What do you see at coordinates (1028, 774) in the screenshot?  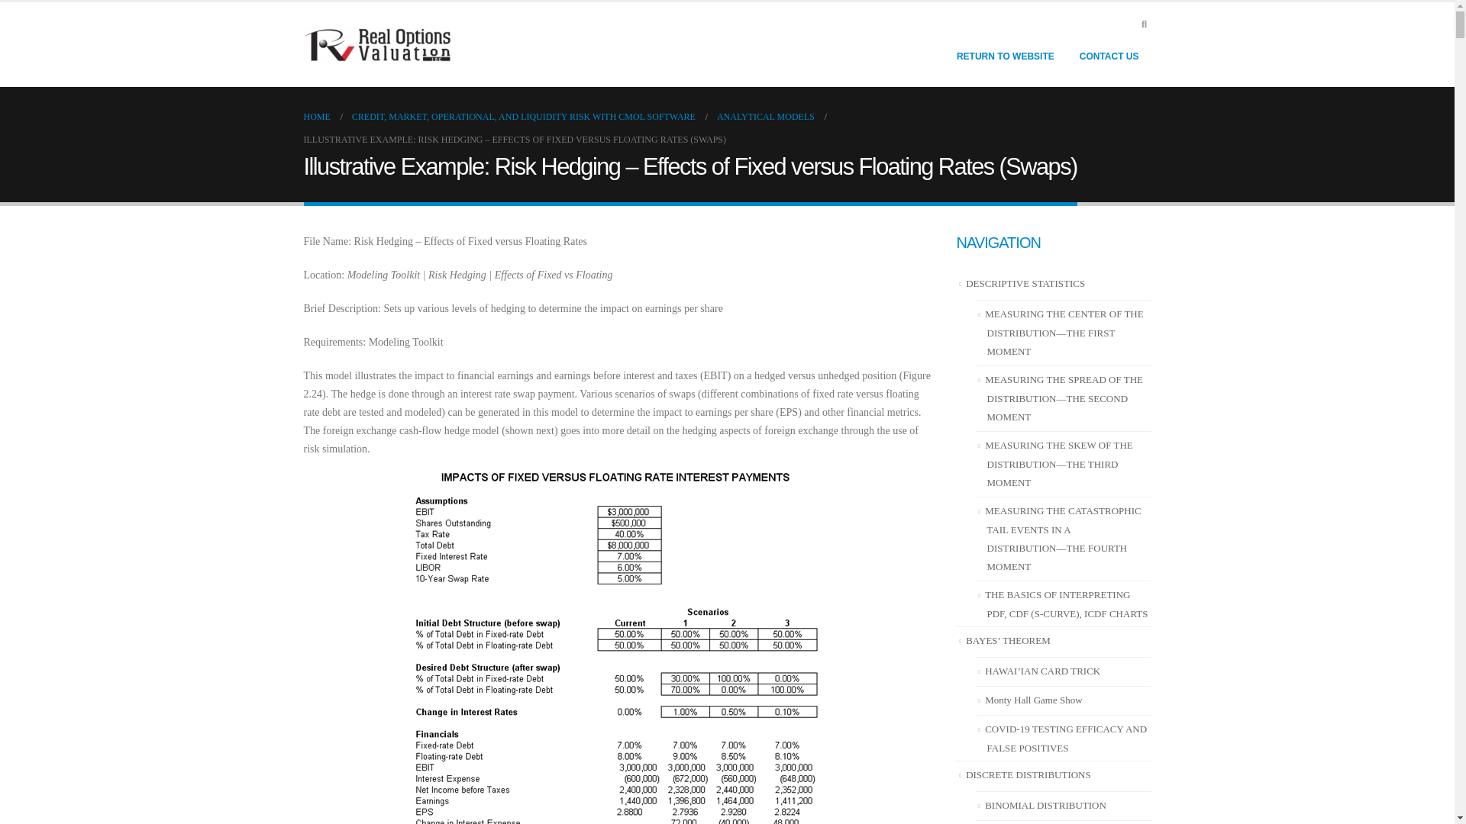 I see `DISCRETE DISTRIBUTIONS` at bounding box center [1028, 774].